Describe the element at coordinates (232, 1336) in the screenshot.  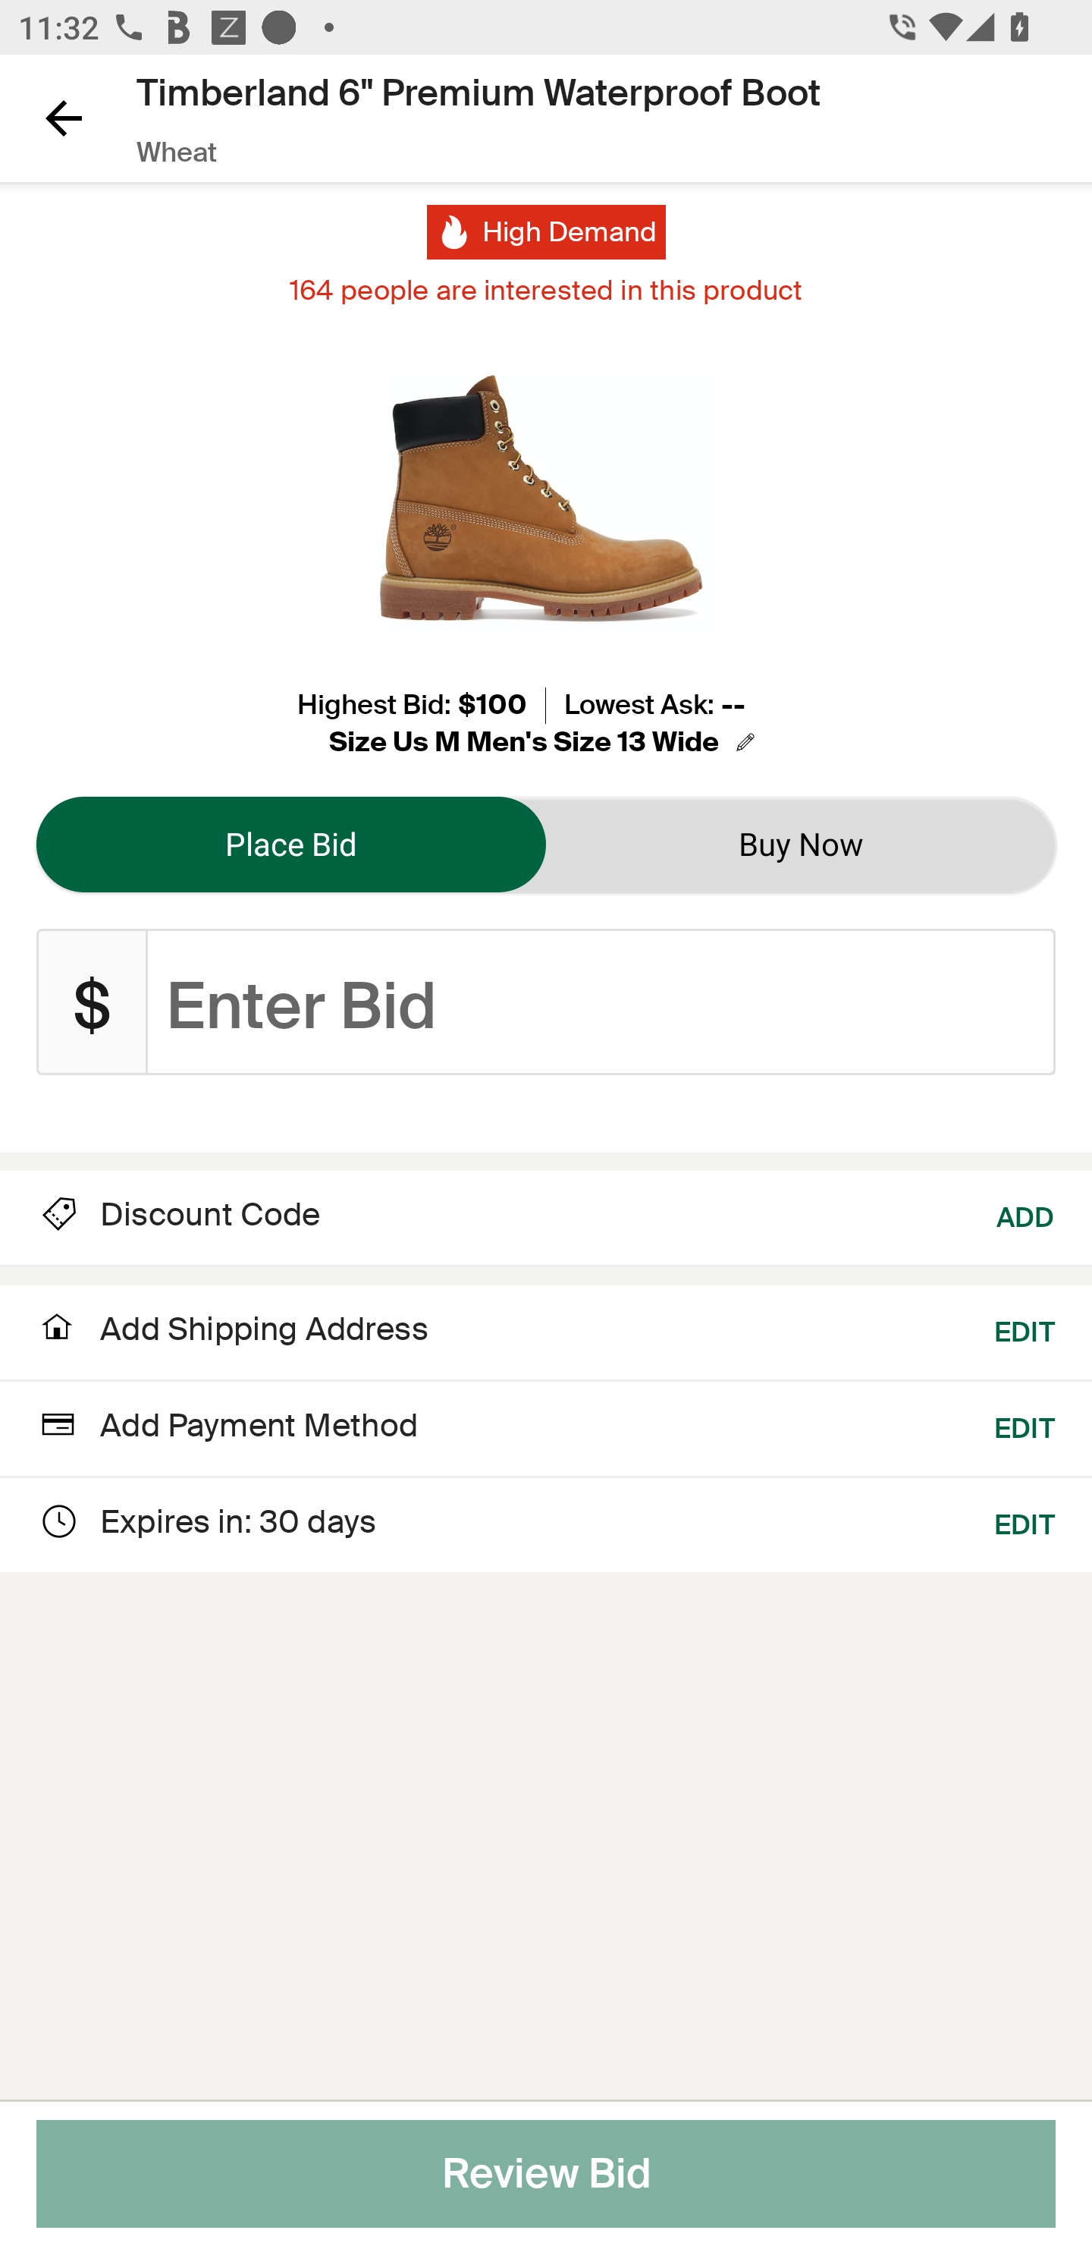
I see `Edit Payment Icon Add Shipping Address` at that location.